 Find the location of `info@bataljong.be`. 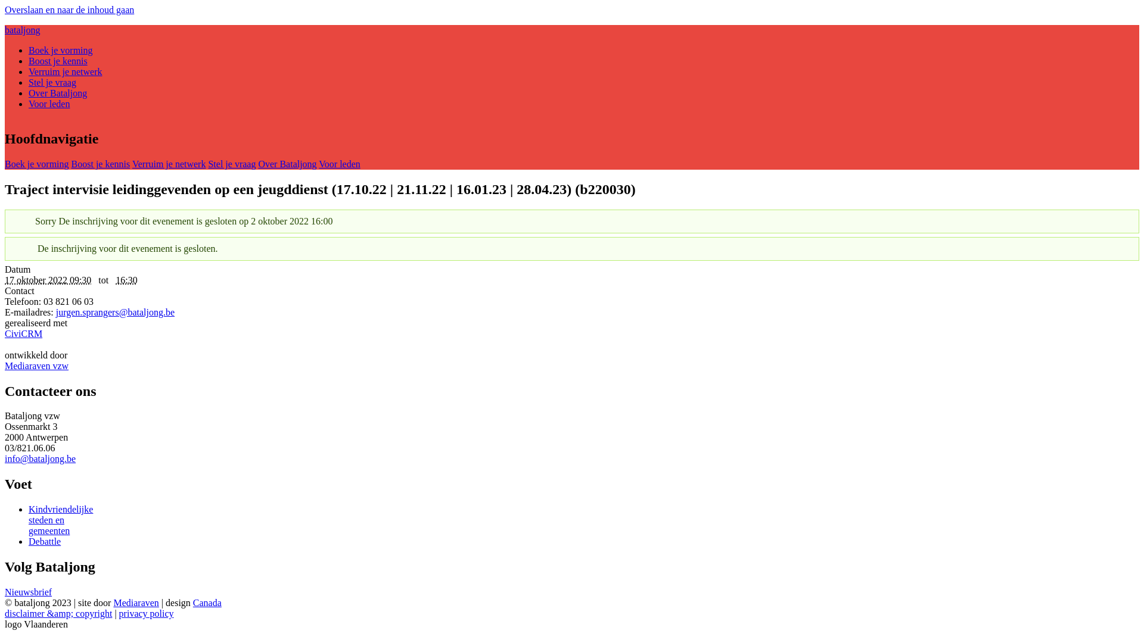

info@bataljong.be is located at coordinates (41, 458).